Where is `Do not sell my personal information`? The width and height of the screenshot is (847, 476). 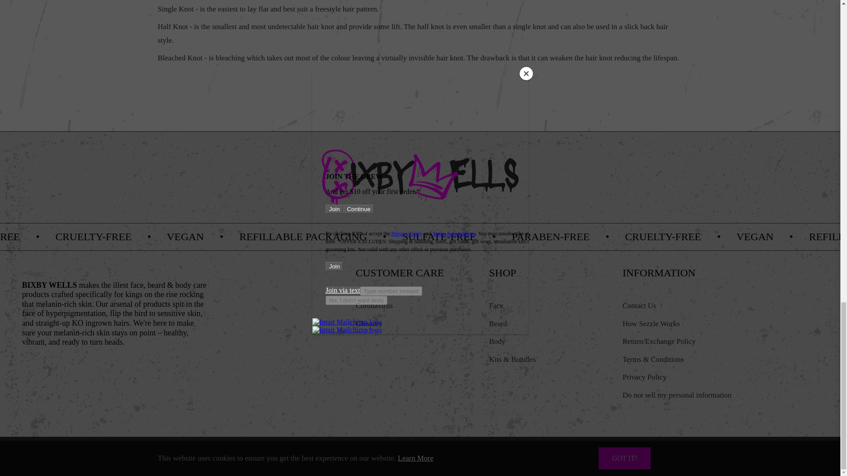 Do not sell my personal information is located at coordinates (677, 395).